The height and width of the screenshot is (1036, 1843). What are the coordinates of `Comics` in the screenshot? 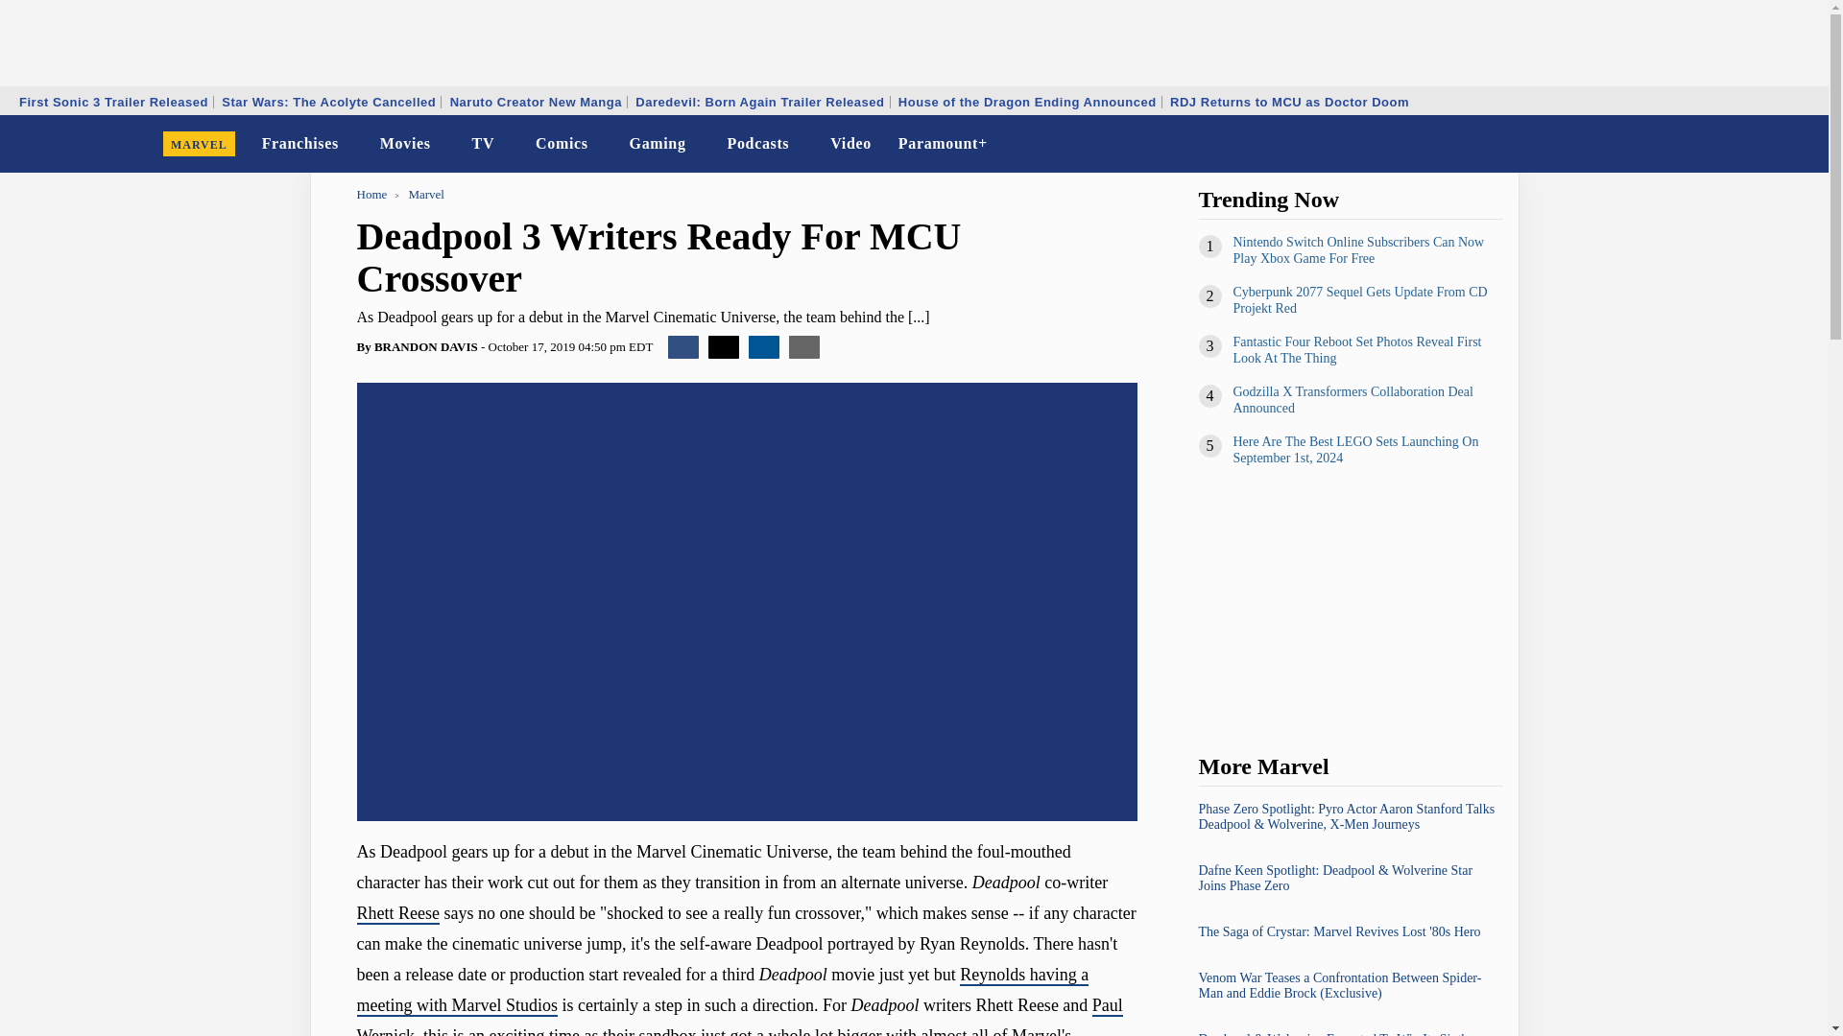 It's located at (561, 144).